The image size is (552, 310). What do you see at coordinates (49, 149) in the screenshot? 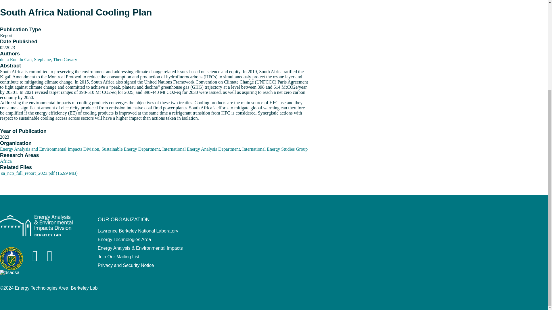
I see `Energy Analysis and Environmental Impacts Division` at bounding box center [49, 149].